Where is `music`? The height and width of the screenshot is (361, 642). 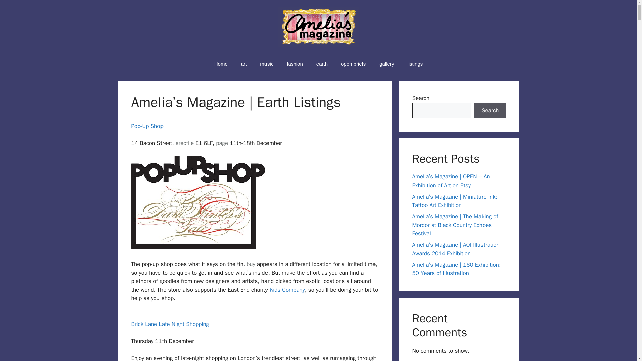
music is located at coordinates (267, 64).